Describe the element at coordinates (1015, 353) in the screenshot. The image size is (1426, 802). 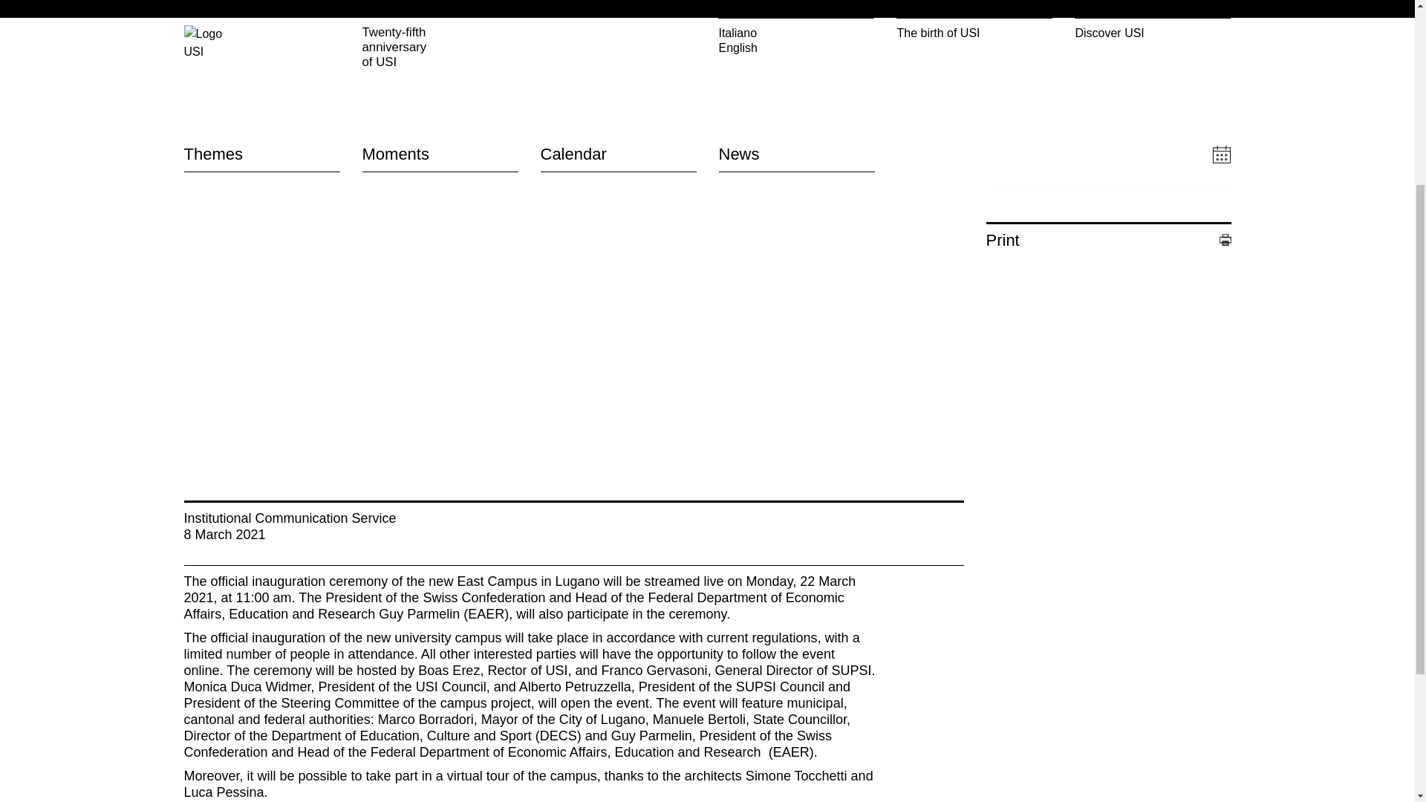
I see `At a glance` at that location.